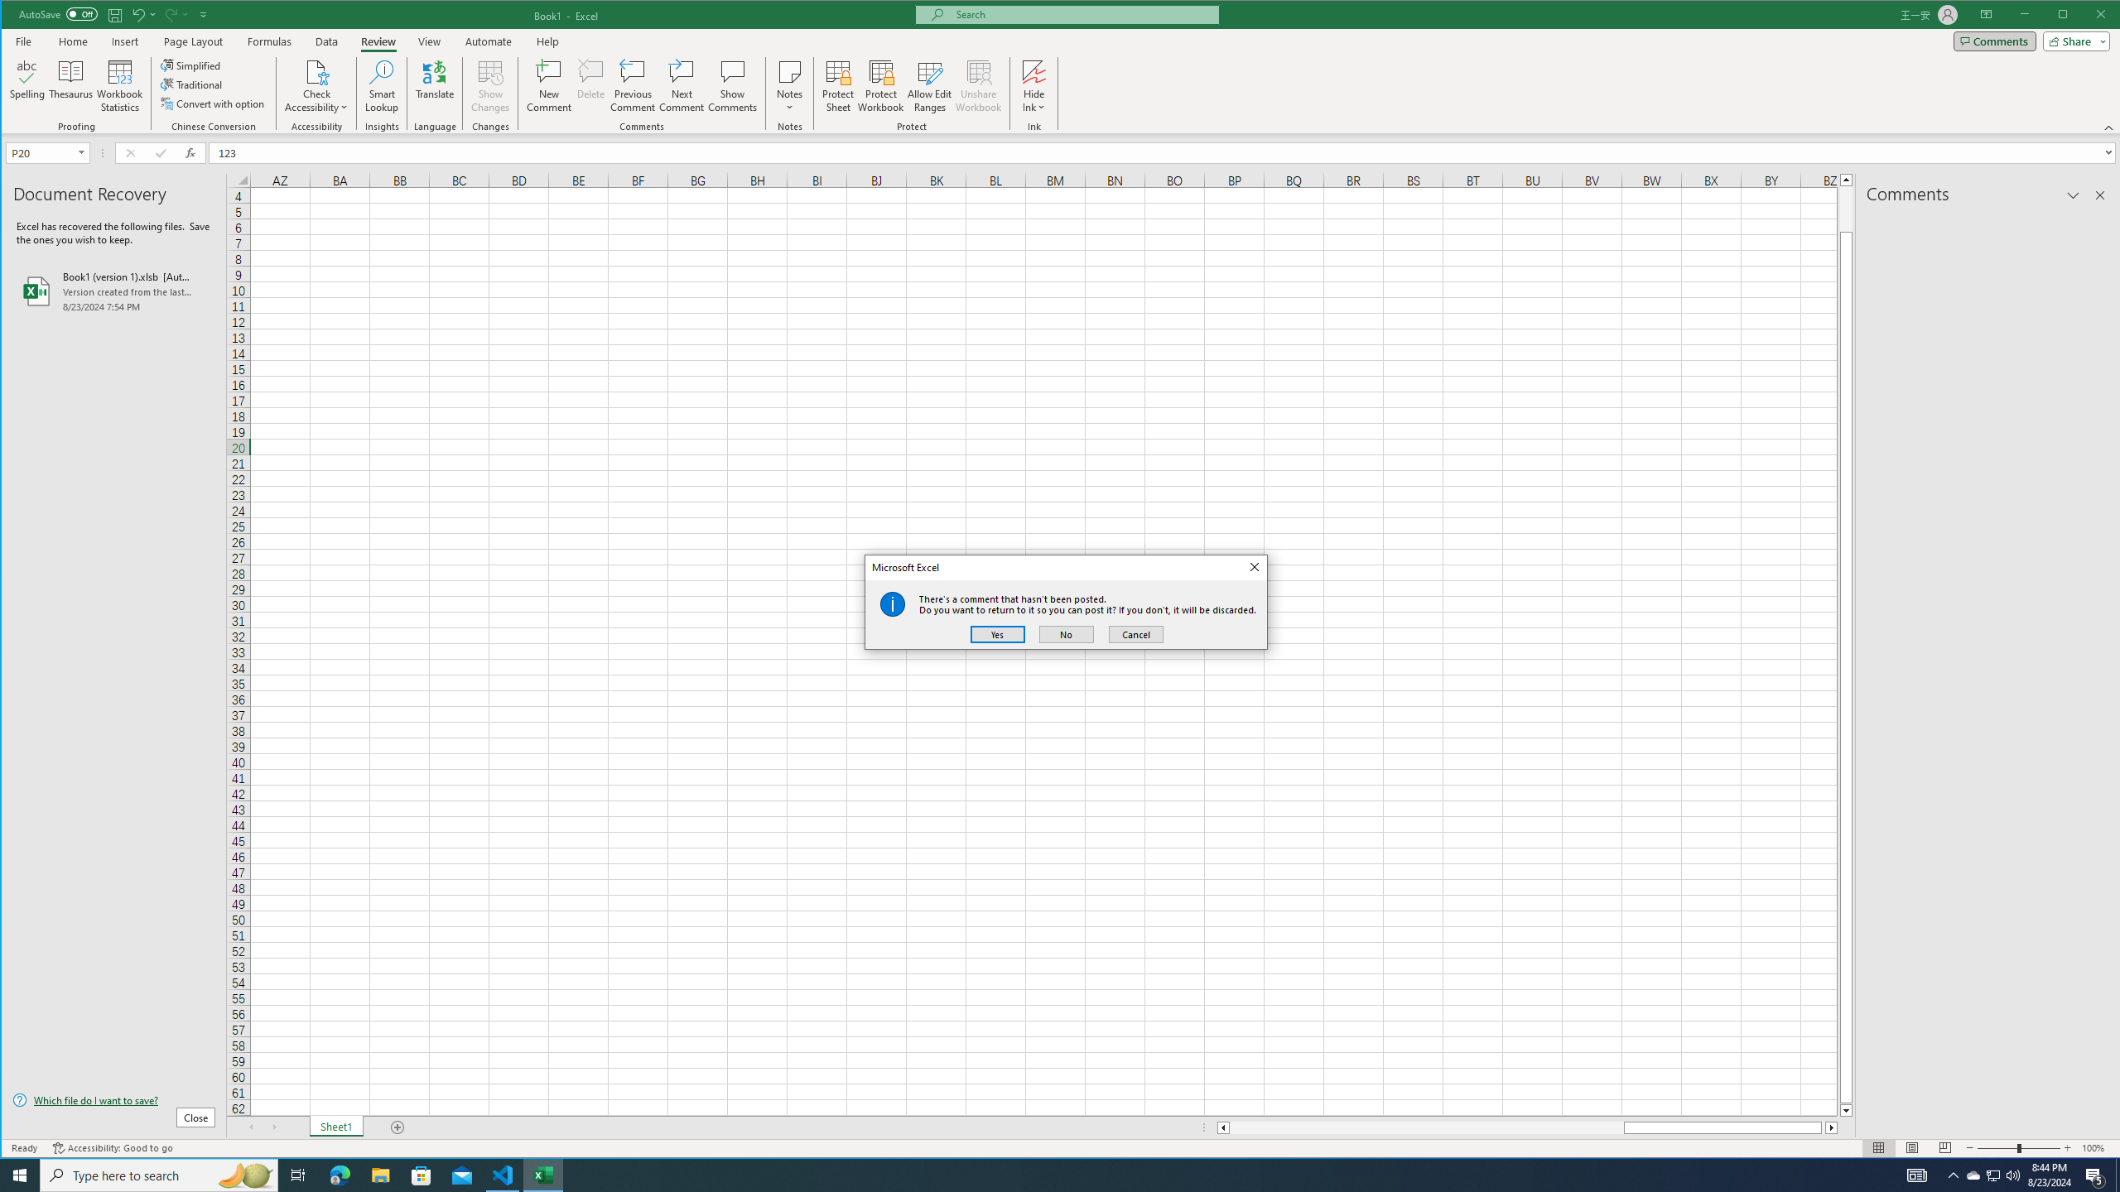 This screenshot has height=1192, width=2120. What do you see at coordinates (881, 86) in the screenshot?
I see `Protect Workbook...` at bounding box center [881, 86].